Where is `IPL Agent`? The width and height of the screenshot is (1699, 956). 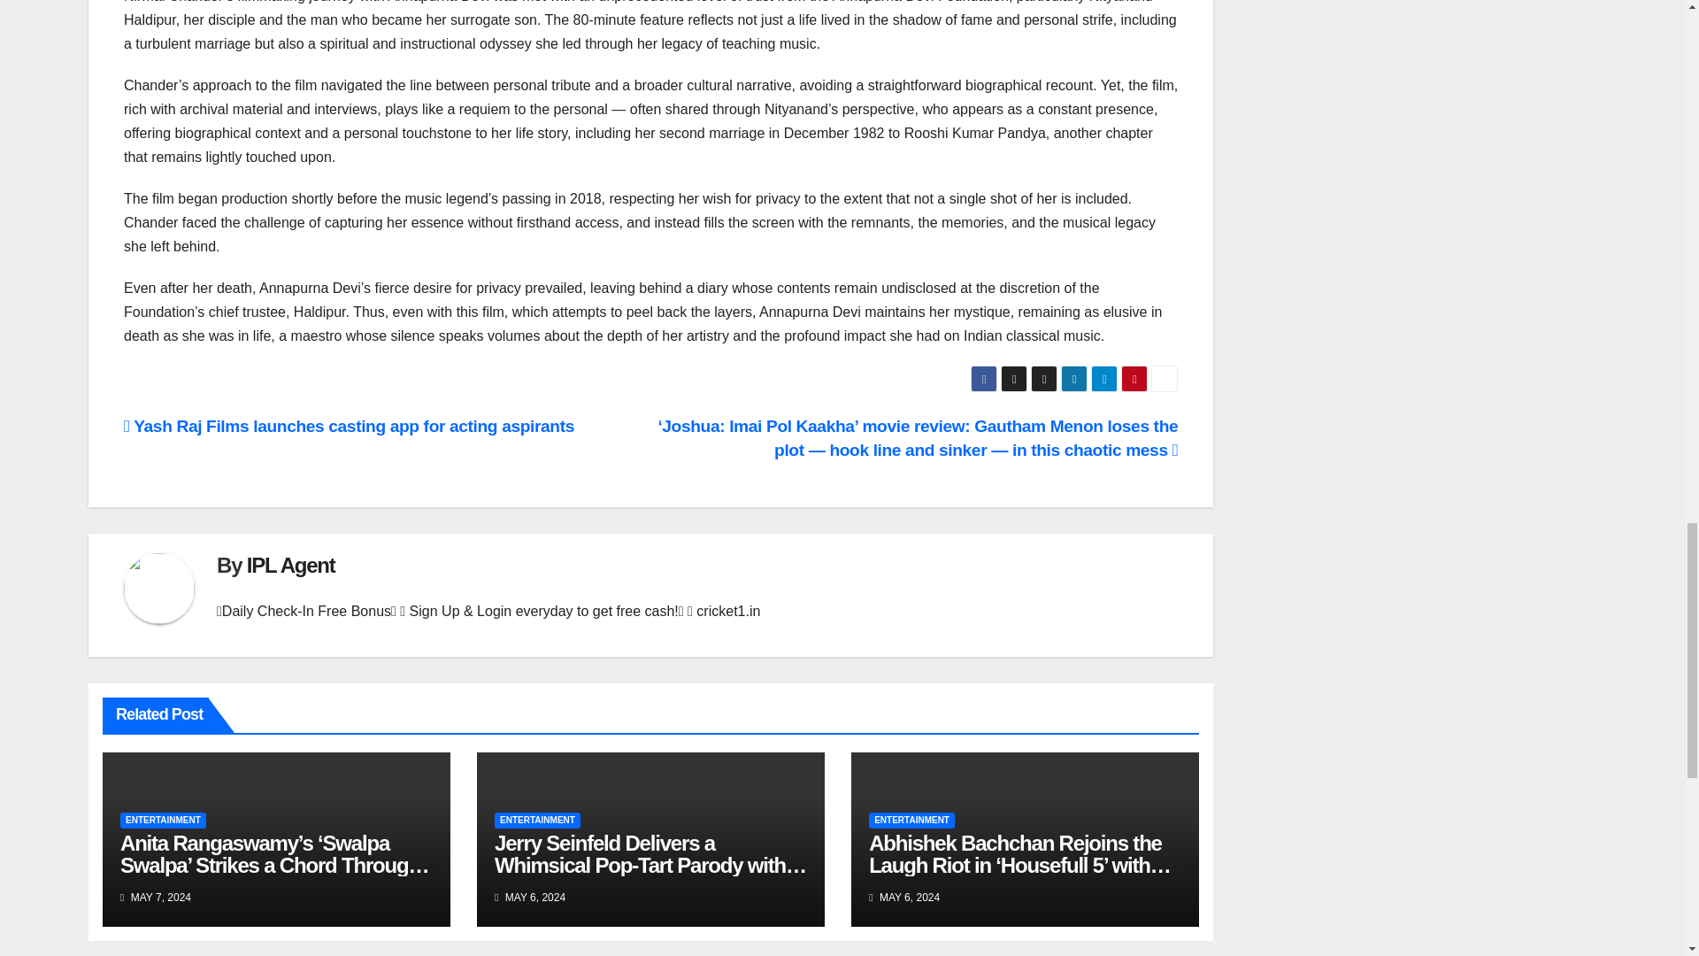 IPL Agent is located at coordinates (290, 565).